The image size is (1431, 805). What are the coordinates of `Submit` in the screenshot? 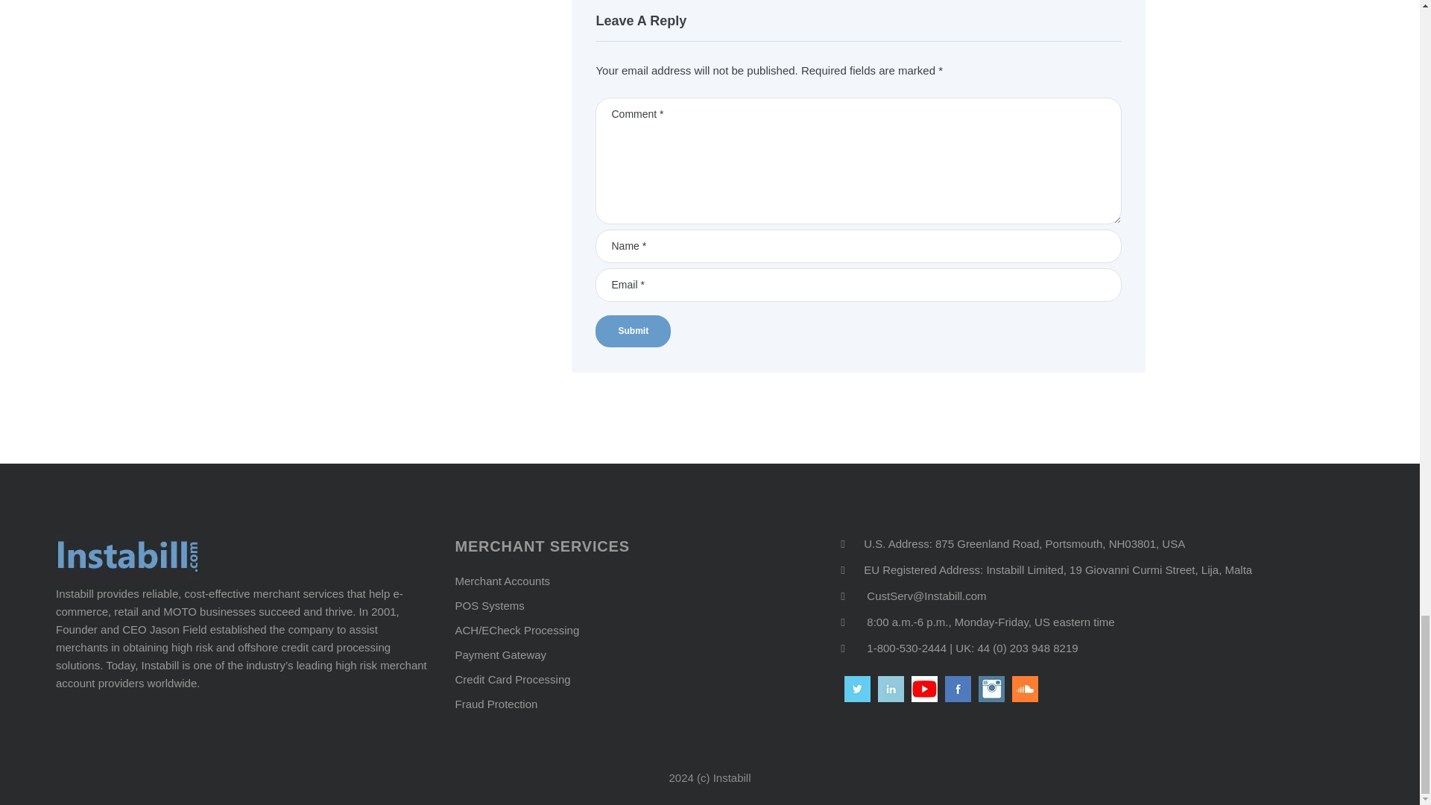 It's located at (633, 331).